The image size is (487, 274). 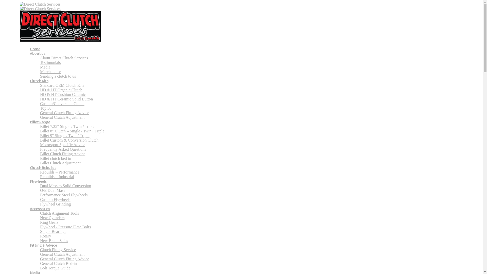 What do you see at coordinates (55, 204) in the screenshot?
I see `Flywheel Grinding` at bounding box center [55, 204].